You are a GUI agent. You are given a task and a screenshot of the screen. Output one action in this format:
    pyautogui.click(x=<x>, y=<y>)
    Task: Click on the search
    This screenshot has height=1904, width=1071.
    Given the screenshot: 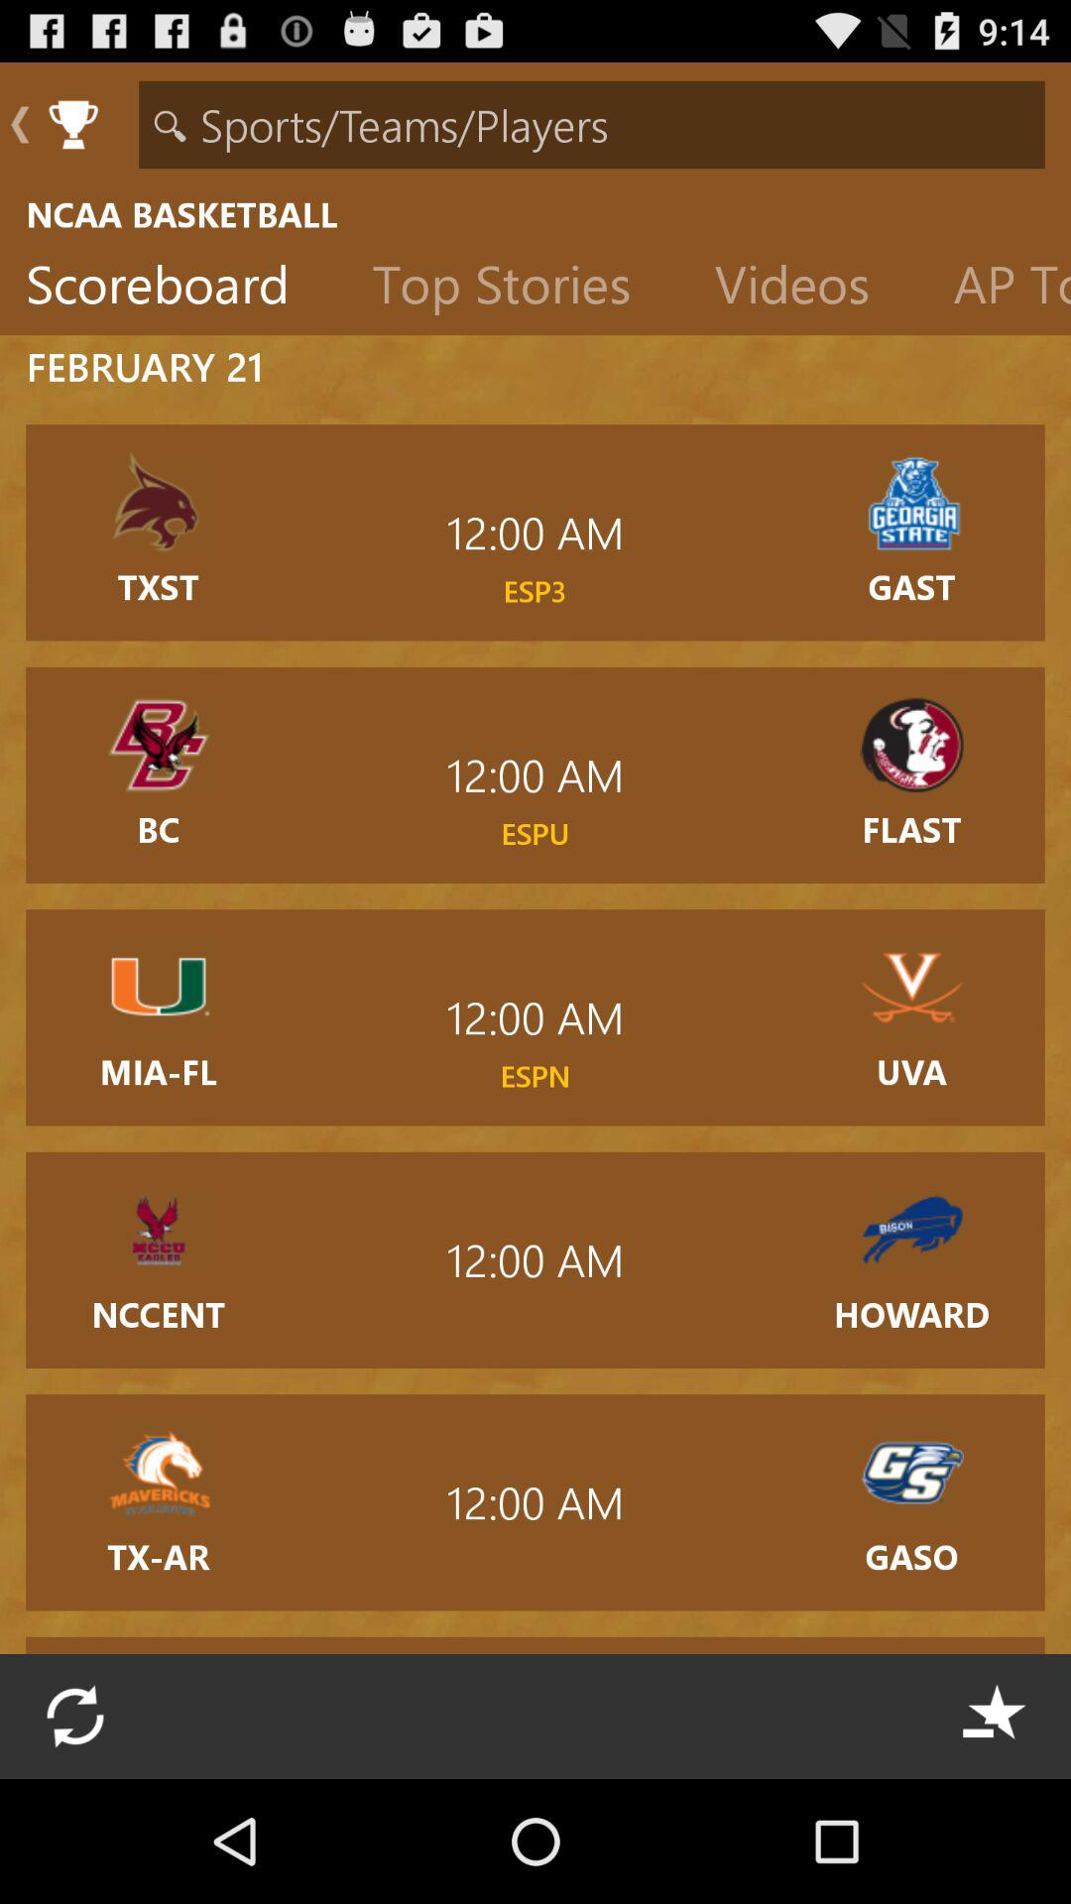 What is the action you would take?
    pyautogui.click(x=591, y=125)
    